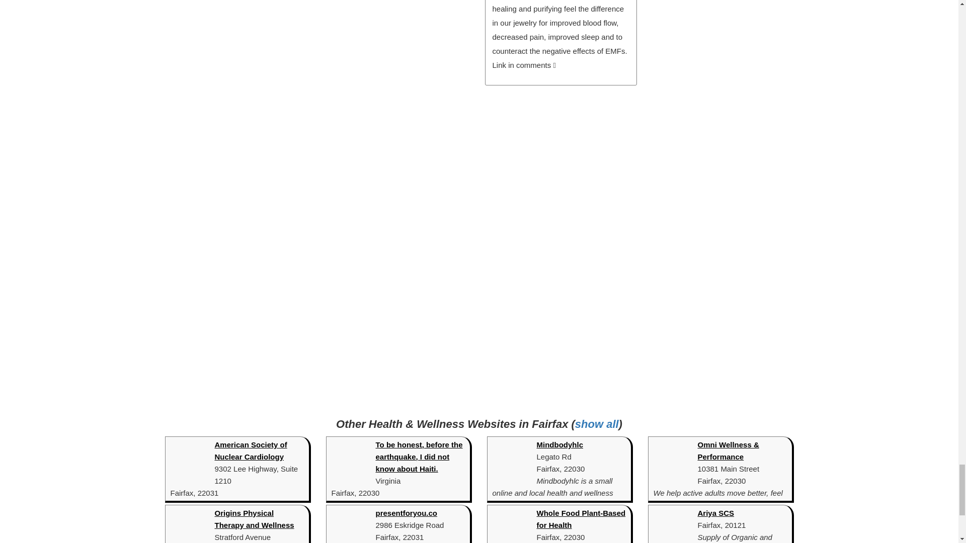 The image size is (966, 543). I want to click on Origins Physical Therapy and Wellness, so click(254, 519).